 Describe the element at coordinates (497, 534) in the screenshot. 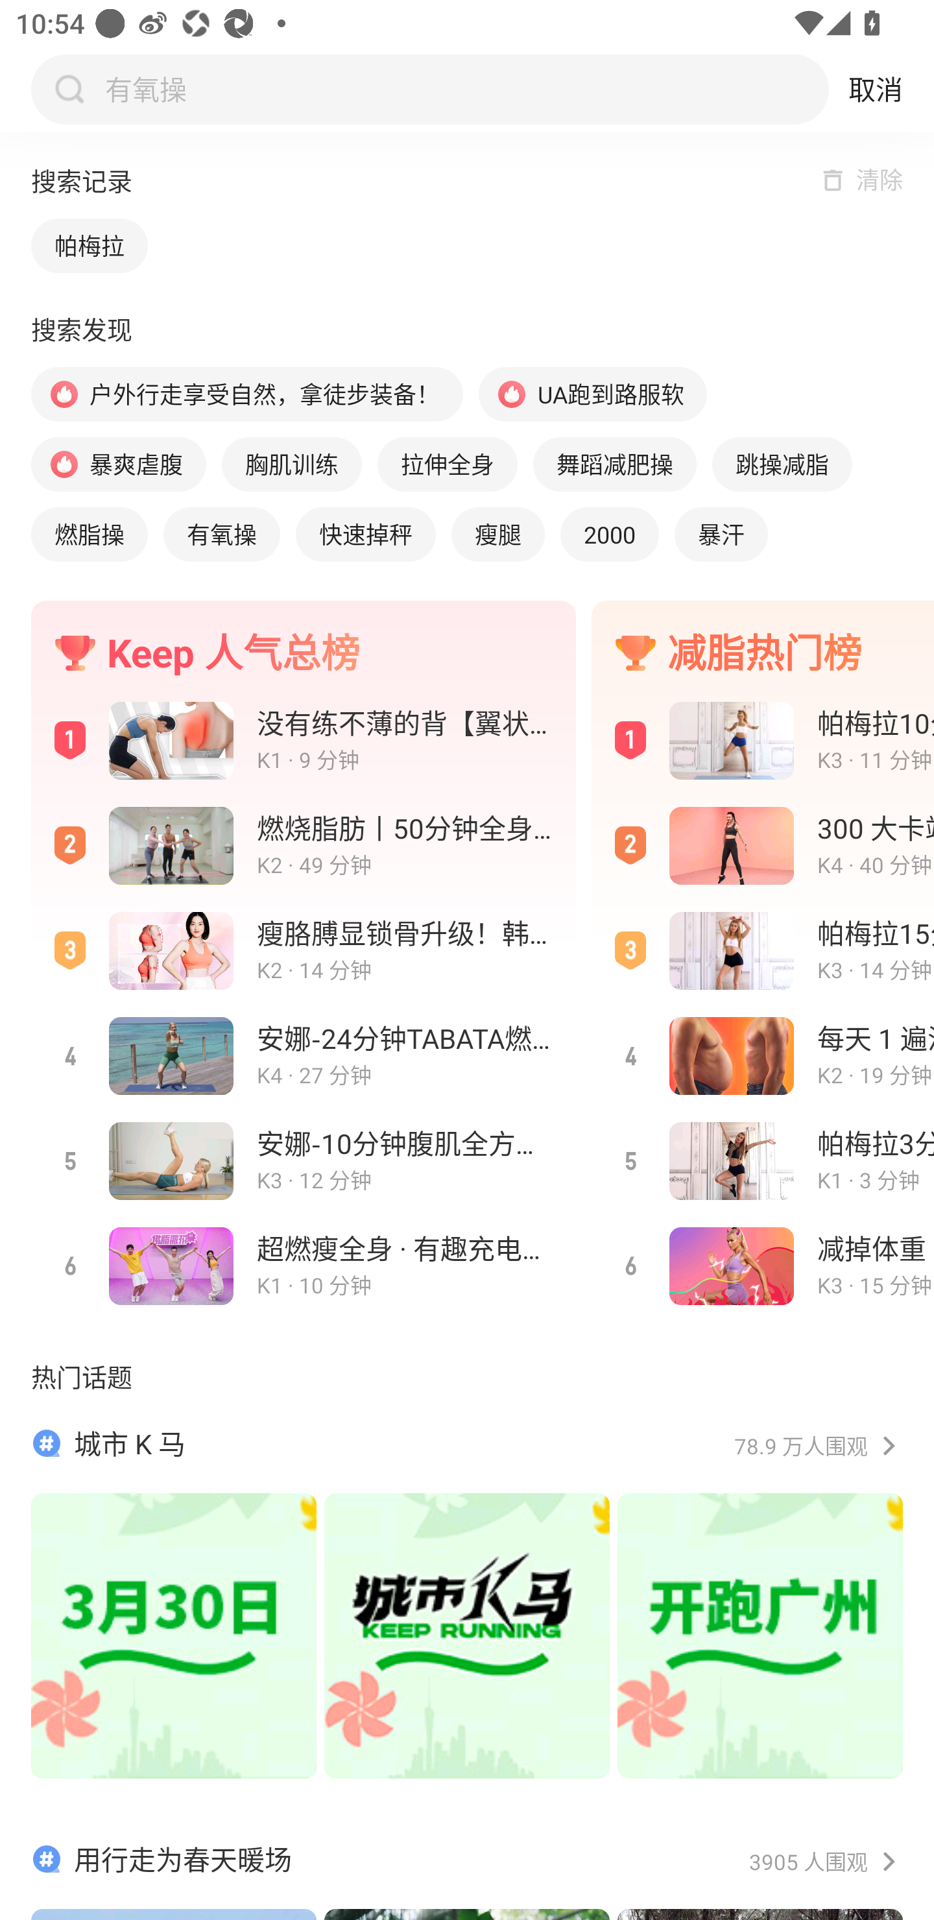

I see `瘦腿` at that location.